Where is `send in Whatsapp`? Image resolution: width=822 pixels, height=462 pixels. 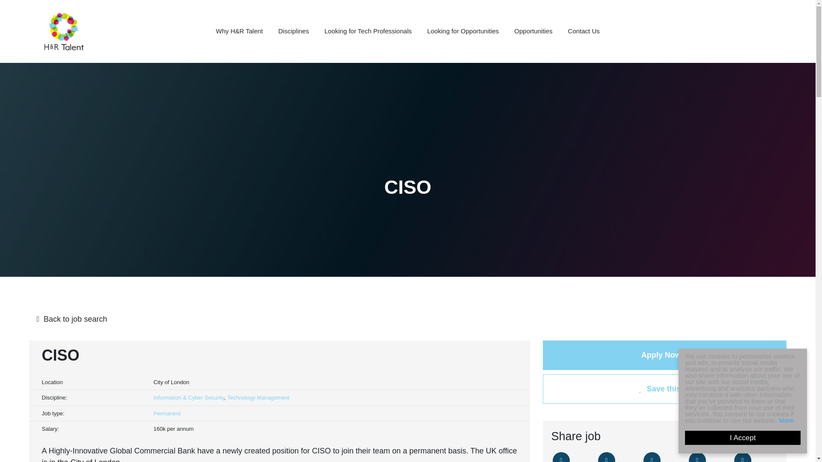
send in Whatsapp is located at coordinates (742, 457).